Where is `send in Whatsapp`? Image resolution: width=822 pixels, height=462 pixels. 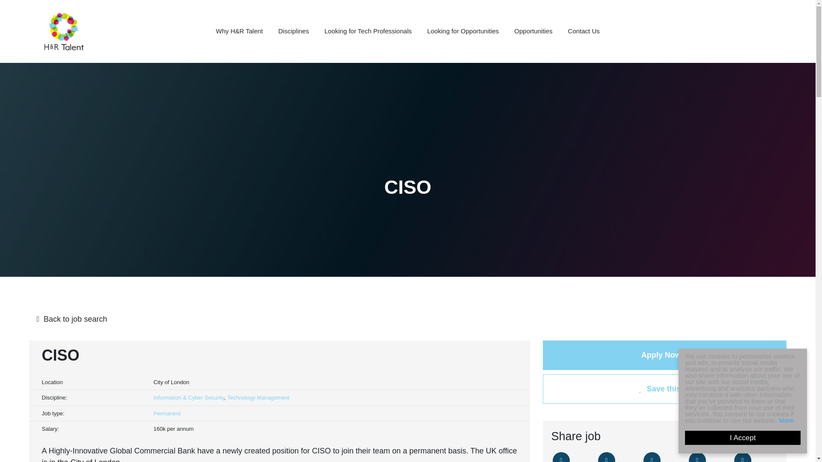
send in Whatsapp is located at coordinates (742, 457).